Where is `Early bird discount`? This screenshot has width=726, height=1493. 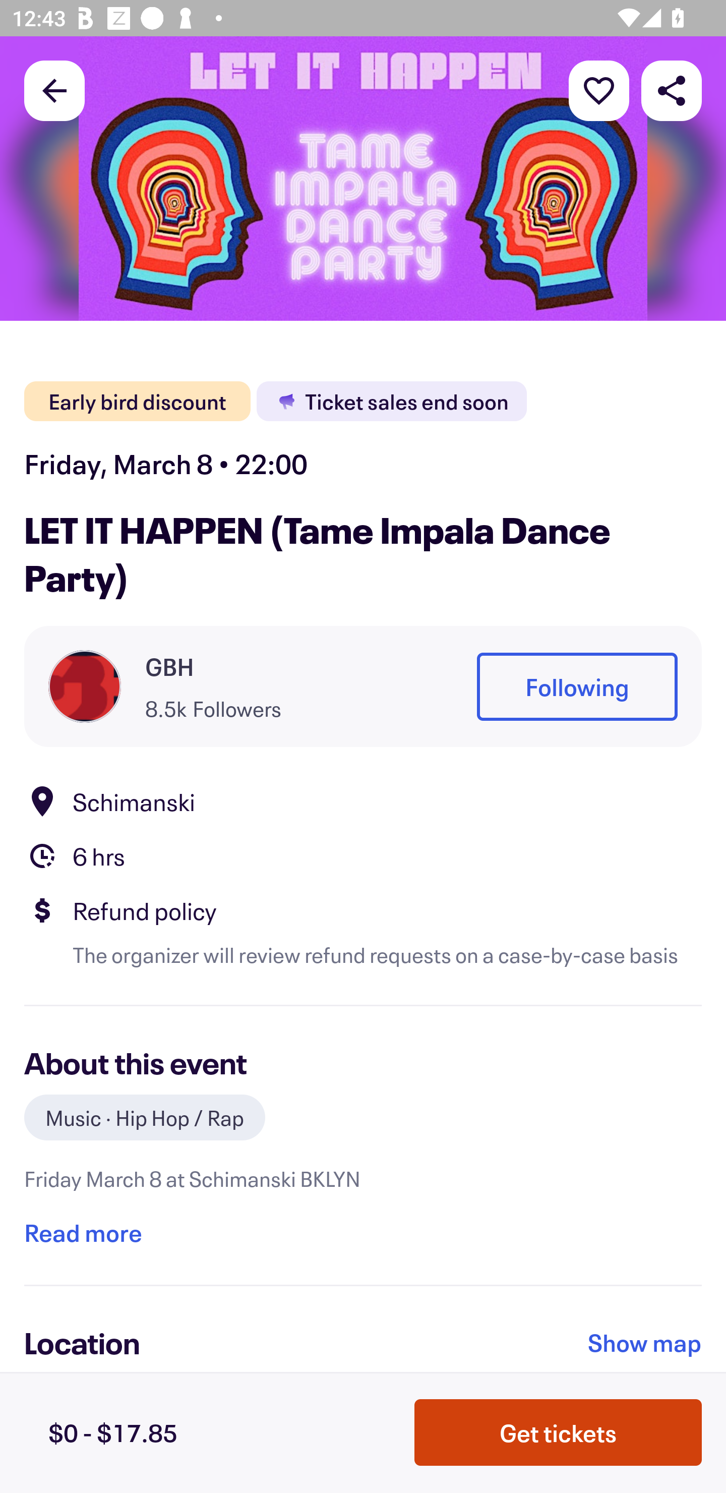
Early bird discount is located at coordinates (137, 401).